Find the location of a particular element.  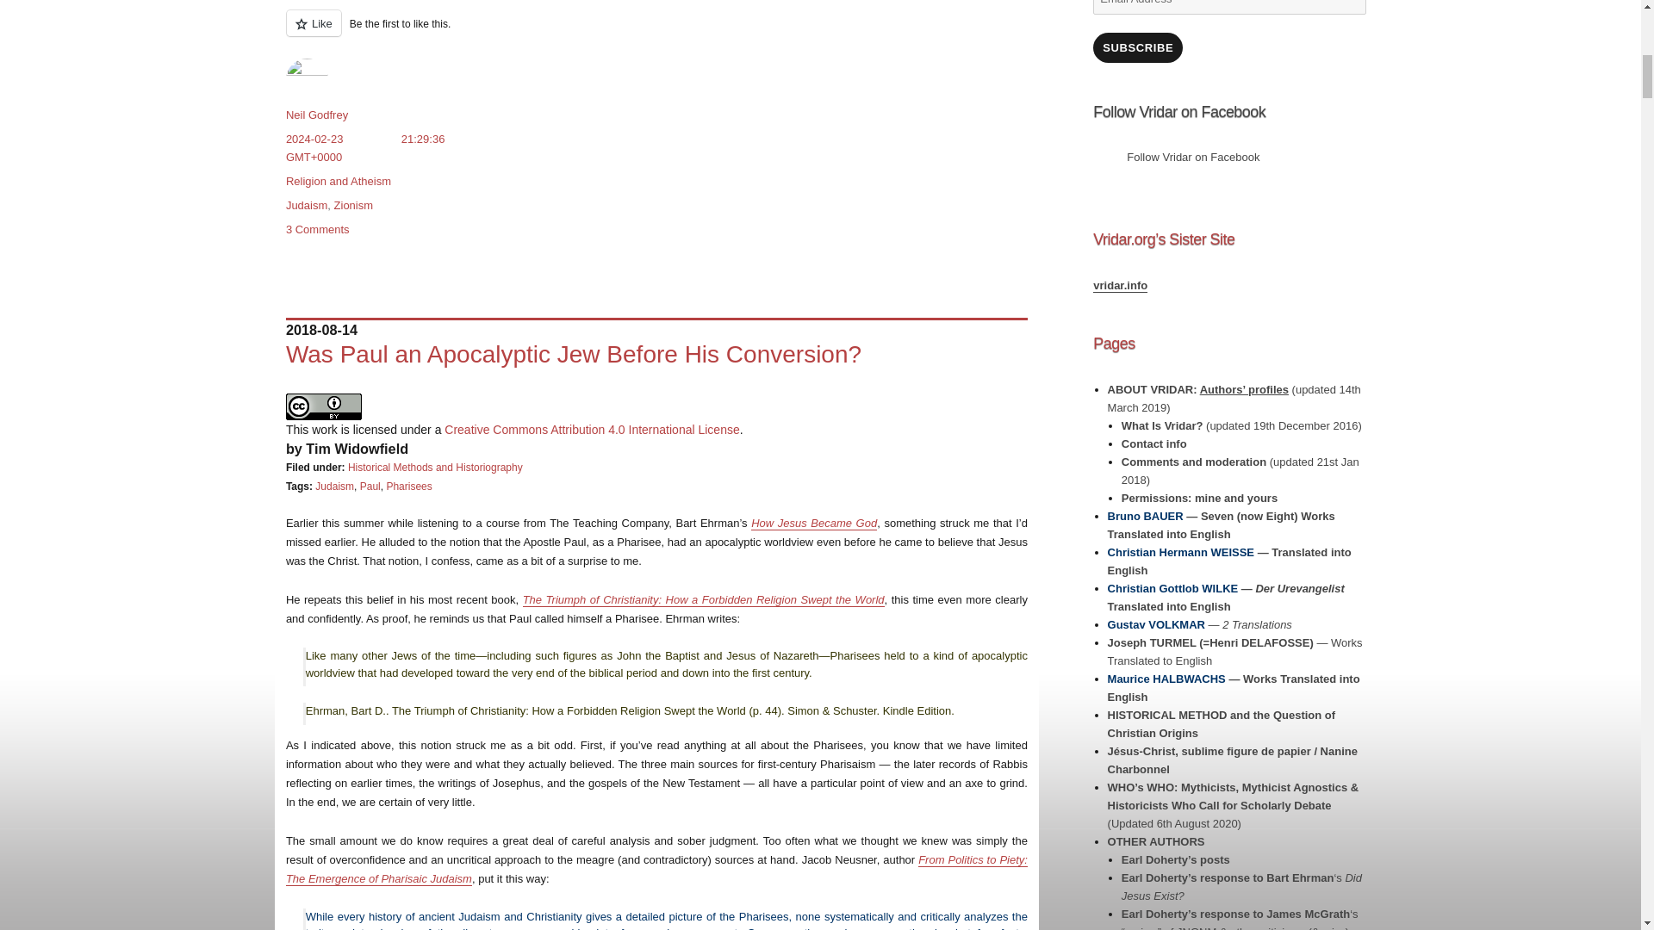

Judaism is located at coordinates (334, 487).